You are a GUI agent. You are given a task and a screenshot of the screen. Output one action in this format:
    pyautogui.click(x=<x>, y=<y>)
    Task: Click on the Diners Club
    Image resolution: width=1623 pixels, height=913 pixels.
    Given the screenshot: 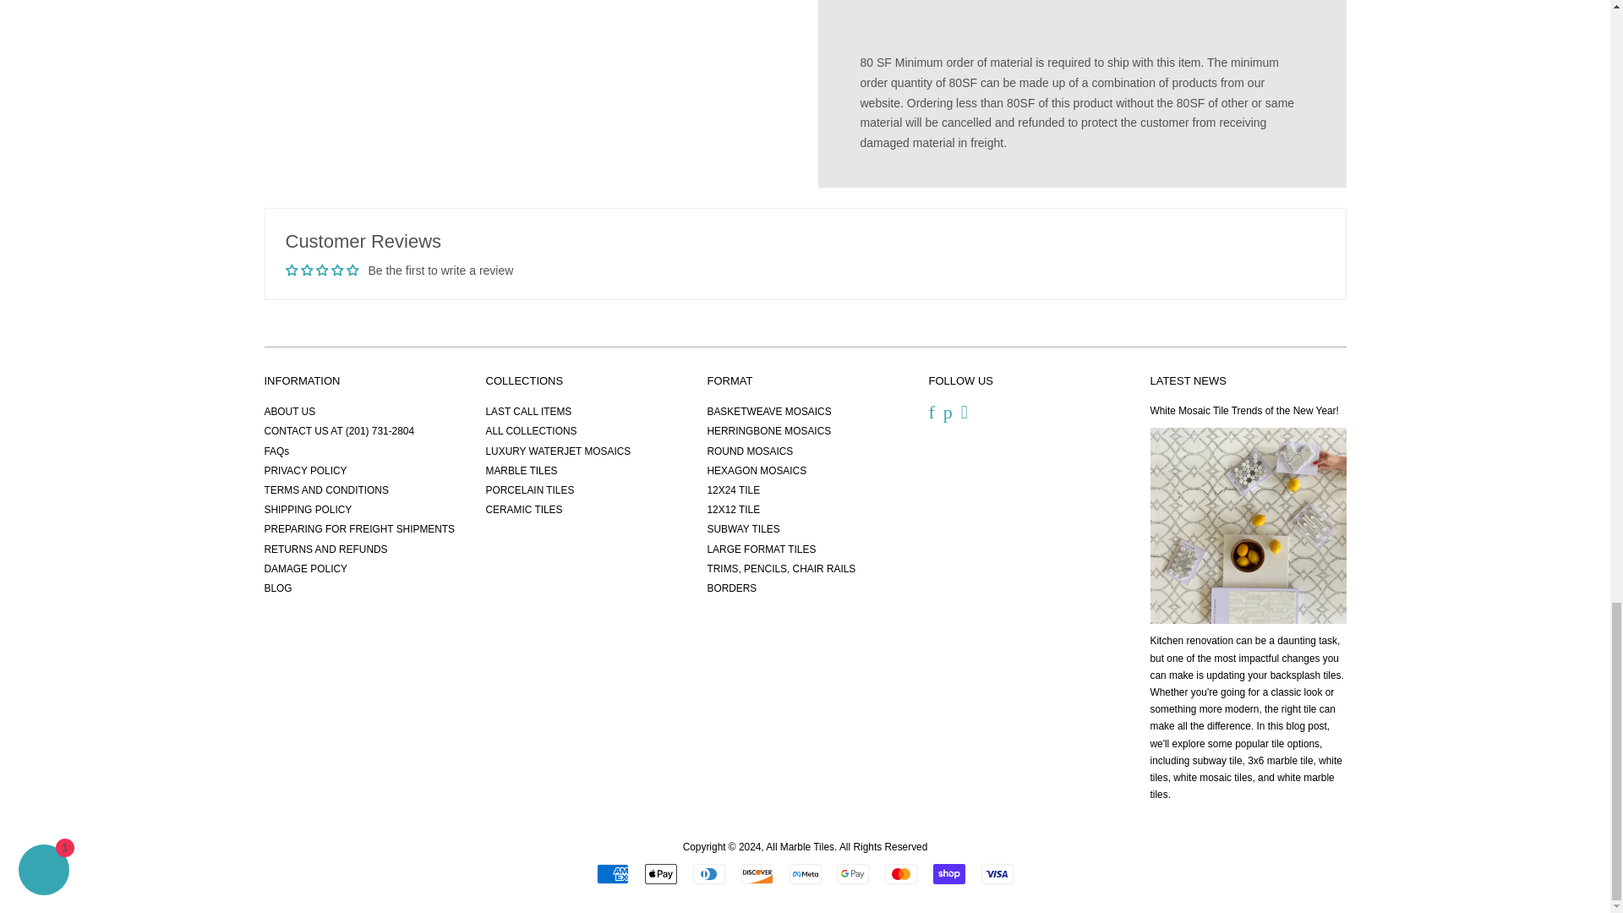 What is the action you would take?
    pyautogui.click(x=708, y=874)
    